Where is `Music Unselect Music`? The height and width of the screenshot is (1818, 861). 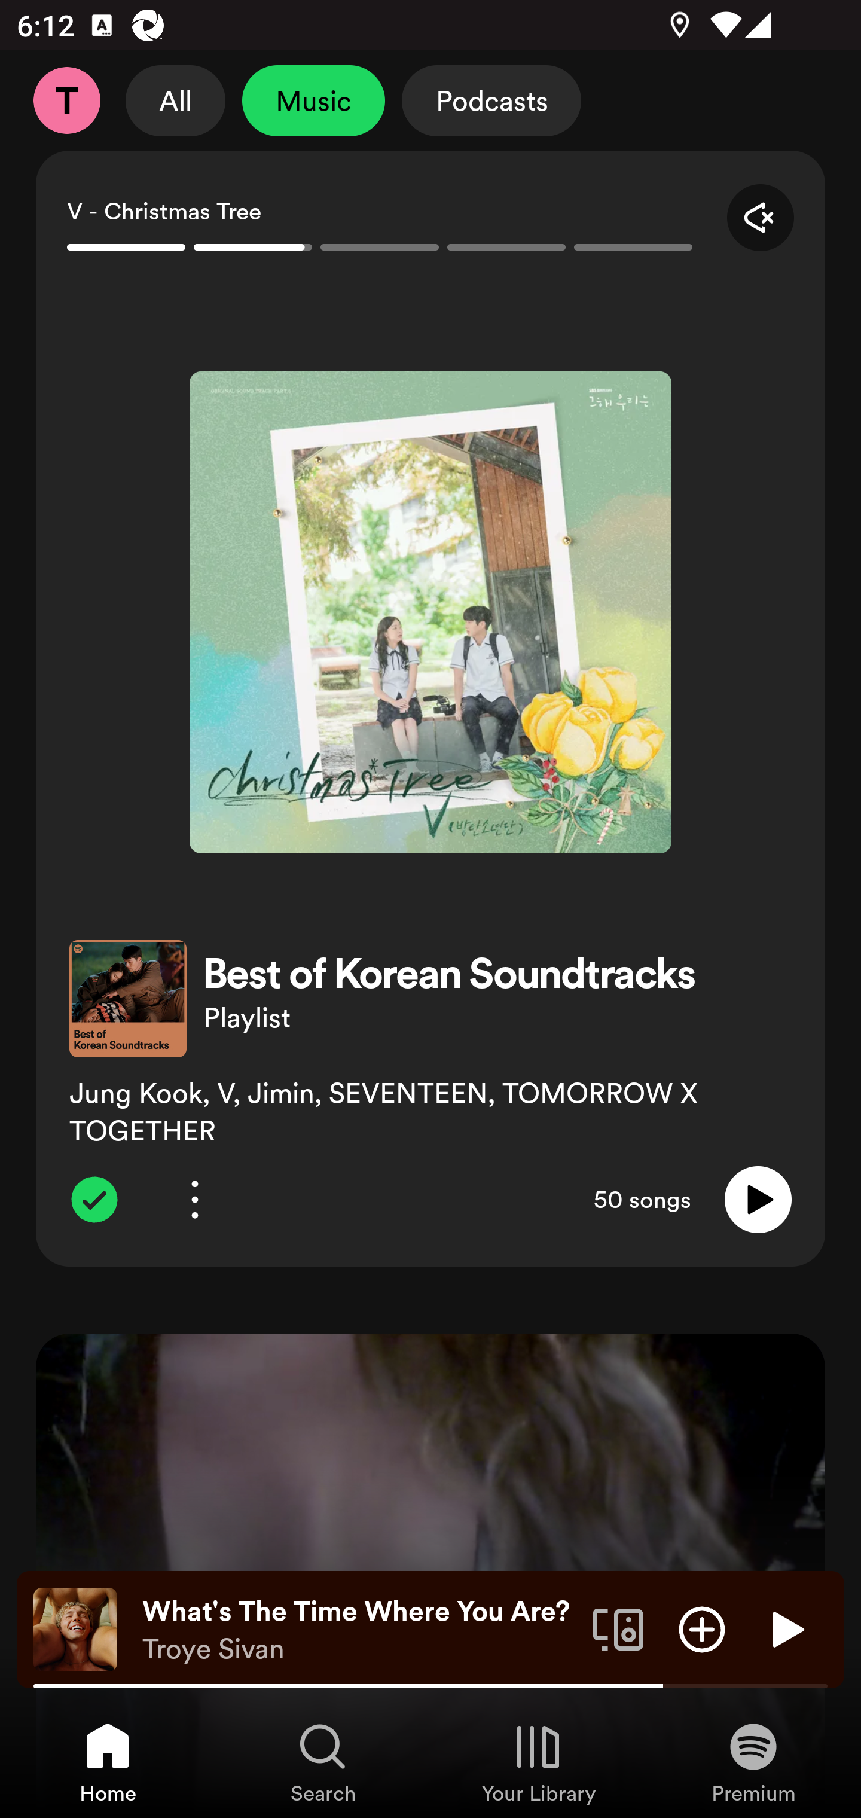
Music Unselect Music is located at coordinates (313, 100).